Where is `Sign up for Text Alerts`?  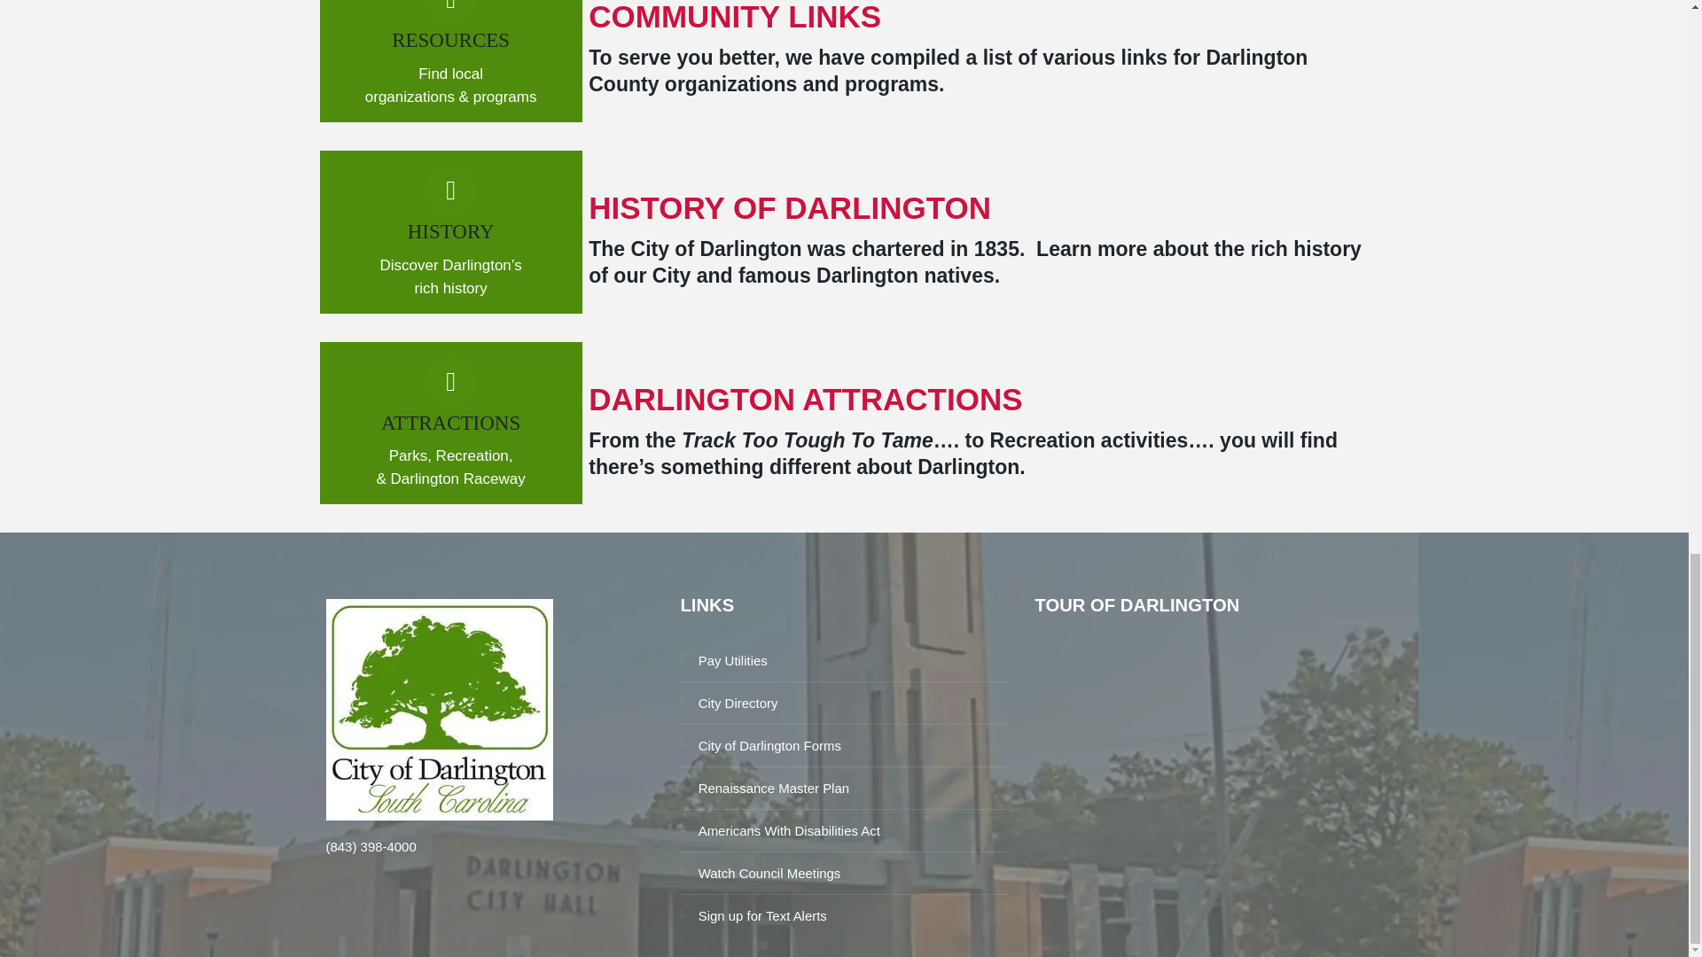
Sign up for Text Alerts is located at coordinates (843, 920).